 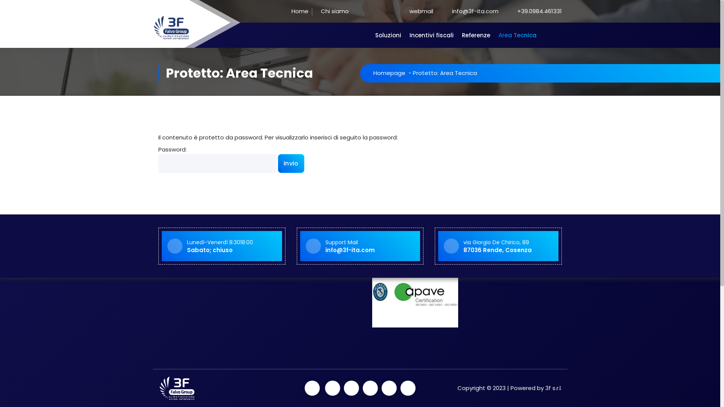 What do you see at coordinates (291, 12) in the screenshot?
I see `Home` at bounding box center [291, 12].